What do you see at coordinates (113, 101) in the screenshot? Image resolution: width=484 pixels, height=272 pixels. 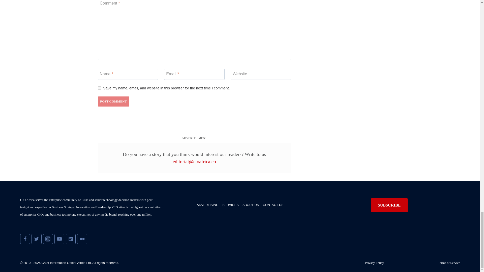 I see `Post Comment` at bounding box center [113, 101].